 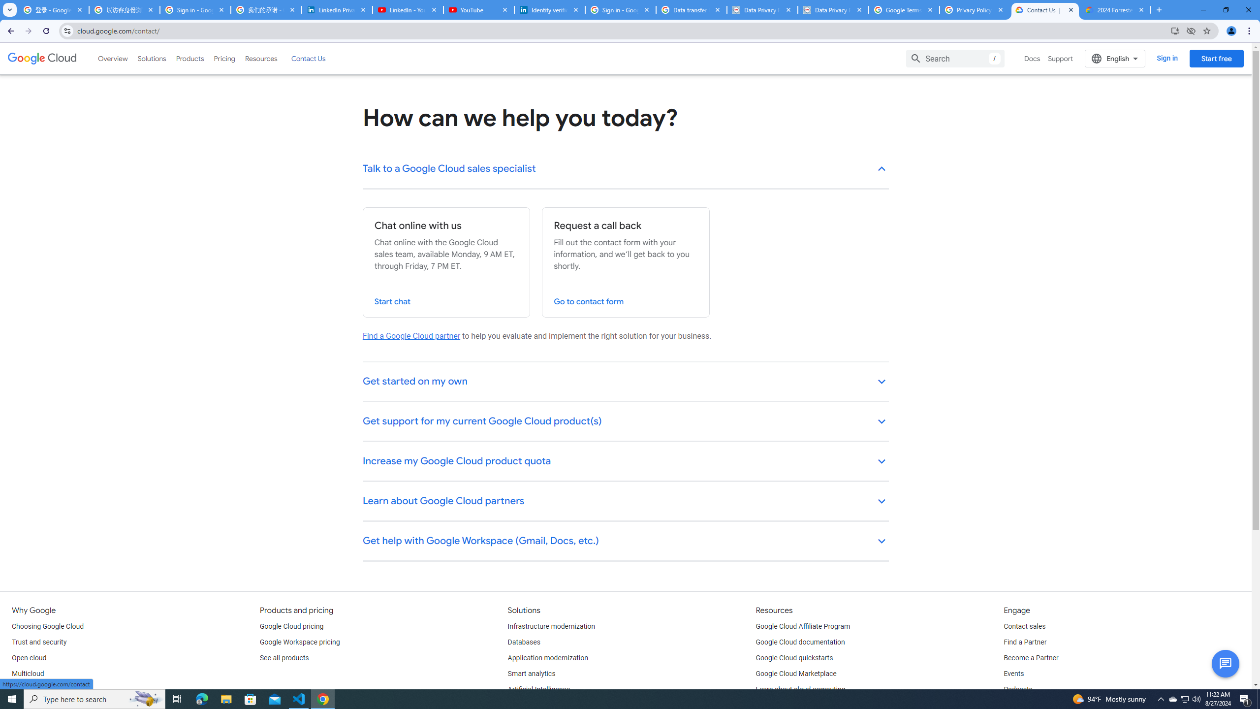 I want to click on Choosing Google Cloud, so click(x=48, y=626).